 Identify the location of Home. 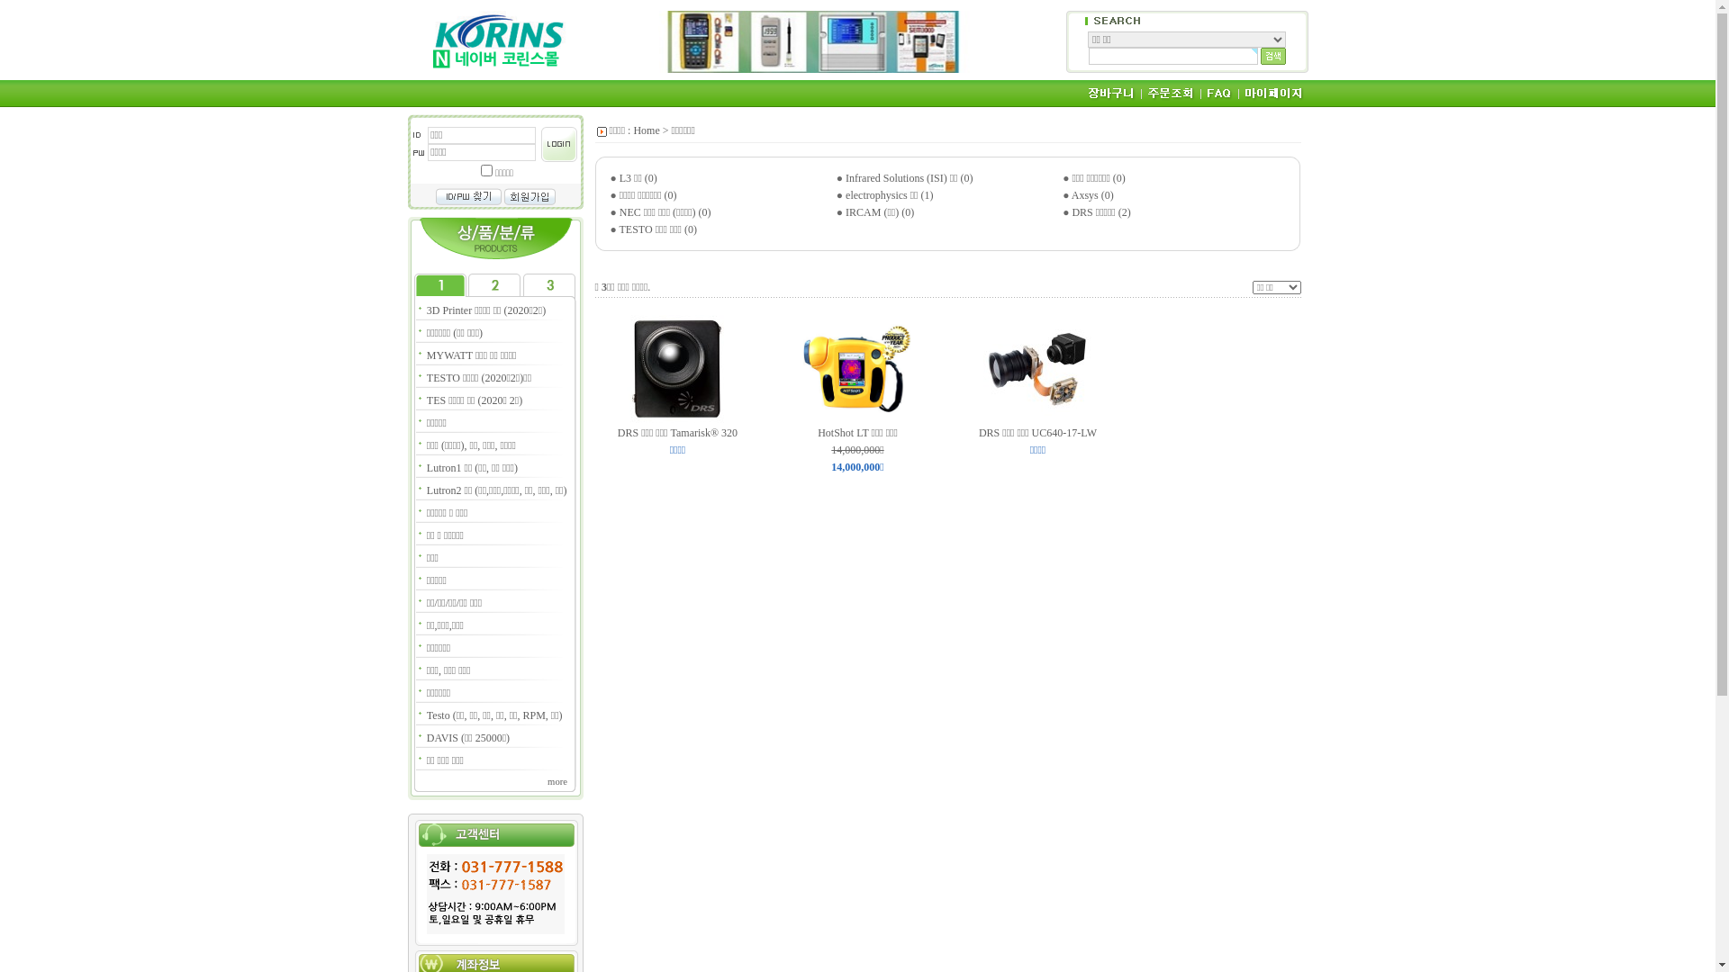
(647, 130).